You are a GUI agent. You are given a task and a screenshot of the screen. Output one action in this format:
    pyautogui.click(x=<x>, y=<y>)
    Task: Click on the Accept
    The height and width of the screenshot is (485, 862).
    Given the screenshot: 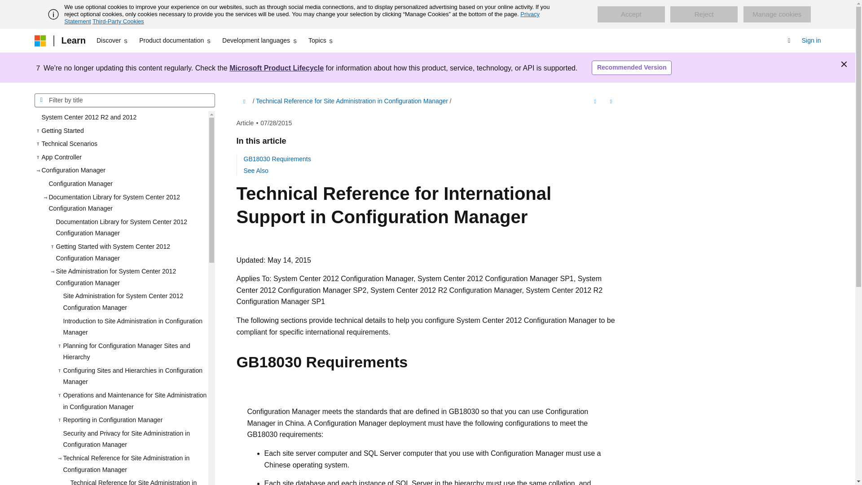 What is the action you would take?
    pyautogui.click(x=631, y=14)
    